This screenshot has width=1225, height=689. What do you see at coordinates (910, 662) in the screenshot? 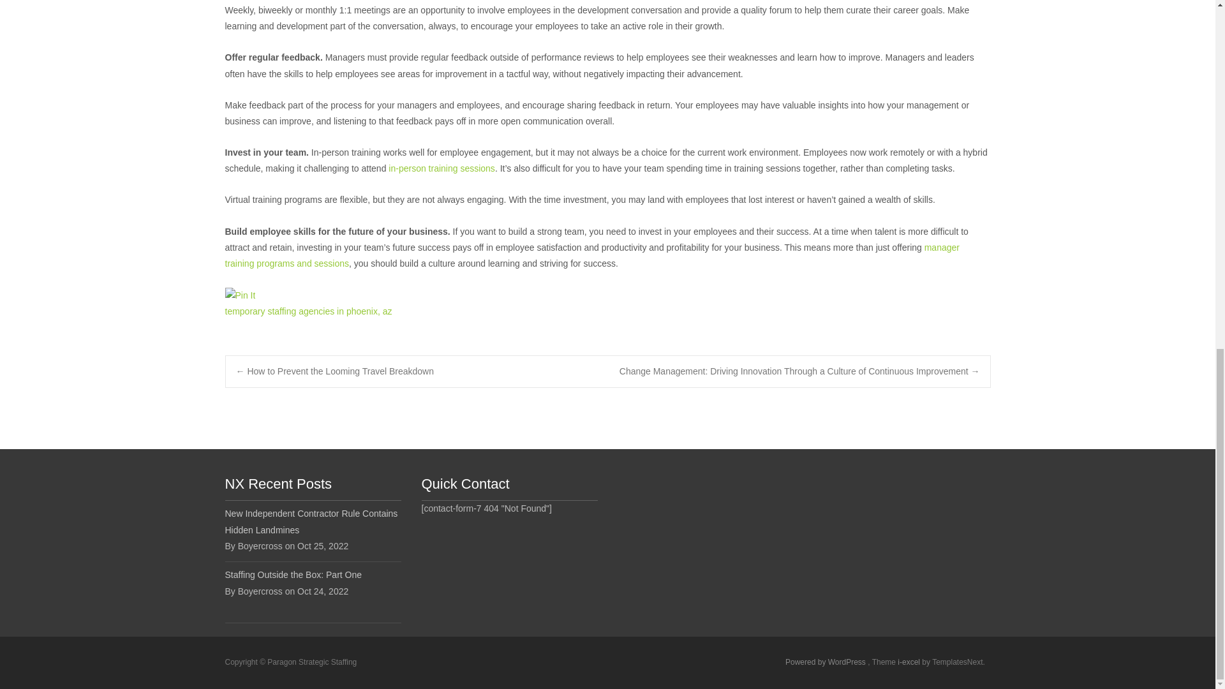
I see `Multipurpose Business WooCommerce Theme` at bounding box center [910, 662].